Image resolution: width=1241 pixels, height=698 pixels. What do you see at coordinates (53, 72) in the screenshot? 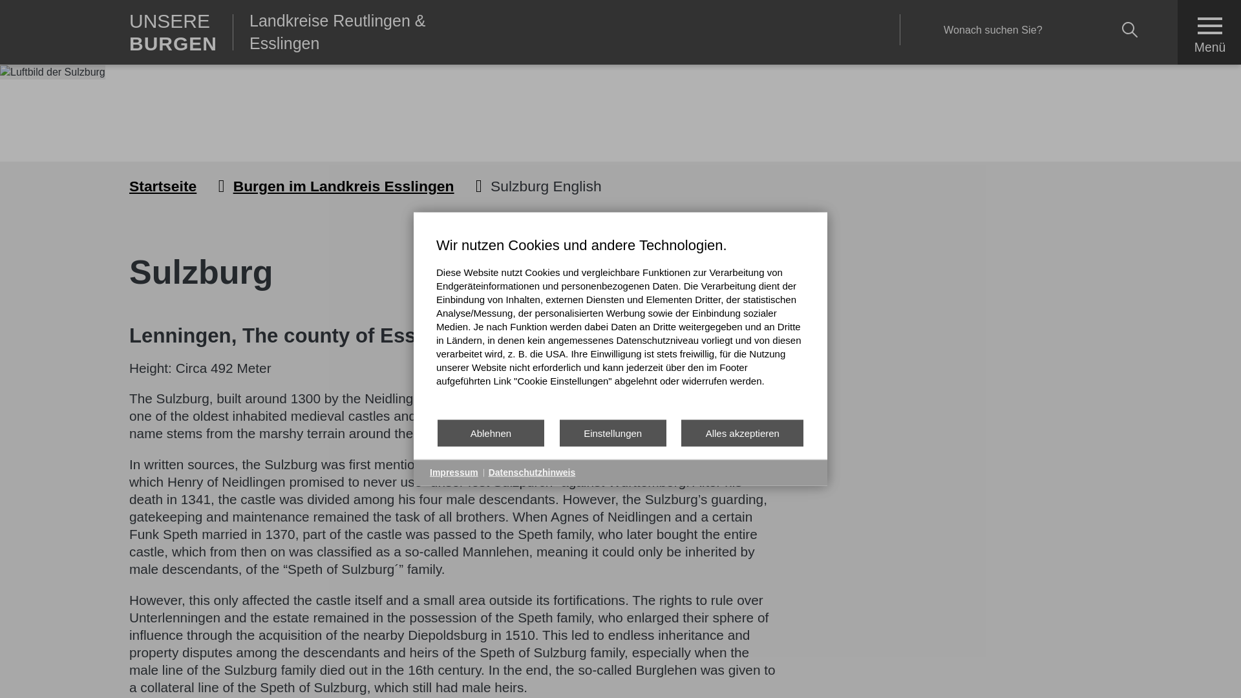
I see `Luftbild der Sulzburg` at bounding box center [53, 72].